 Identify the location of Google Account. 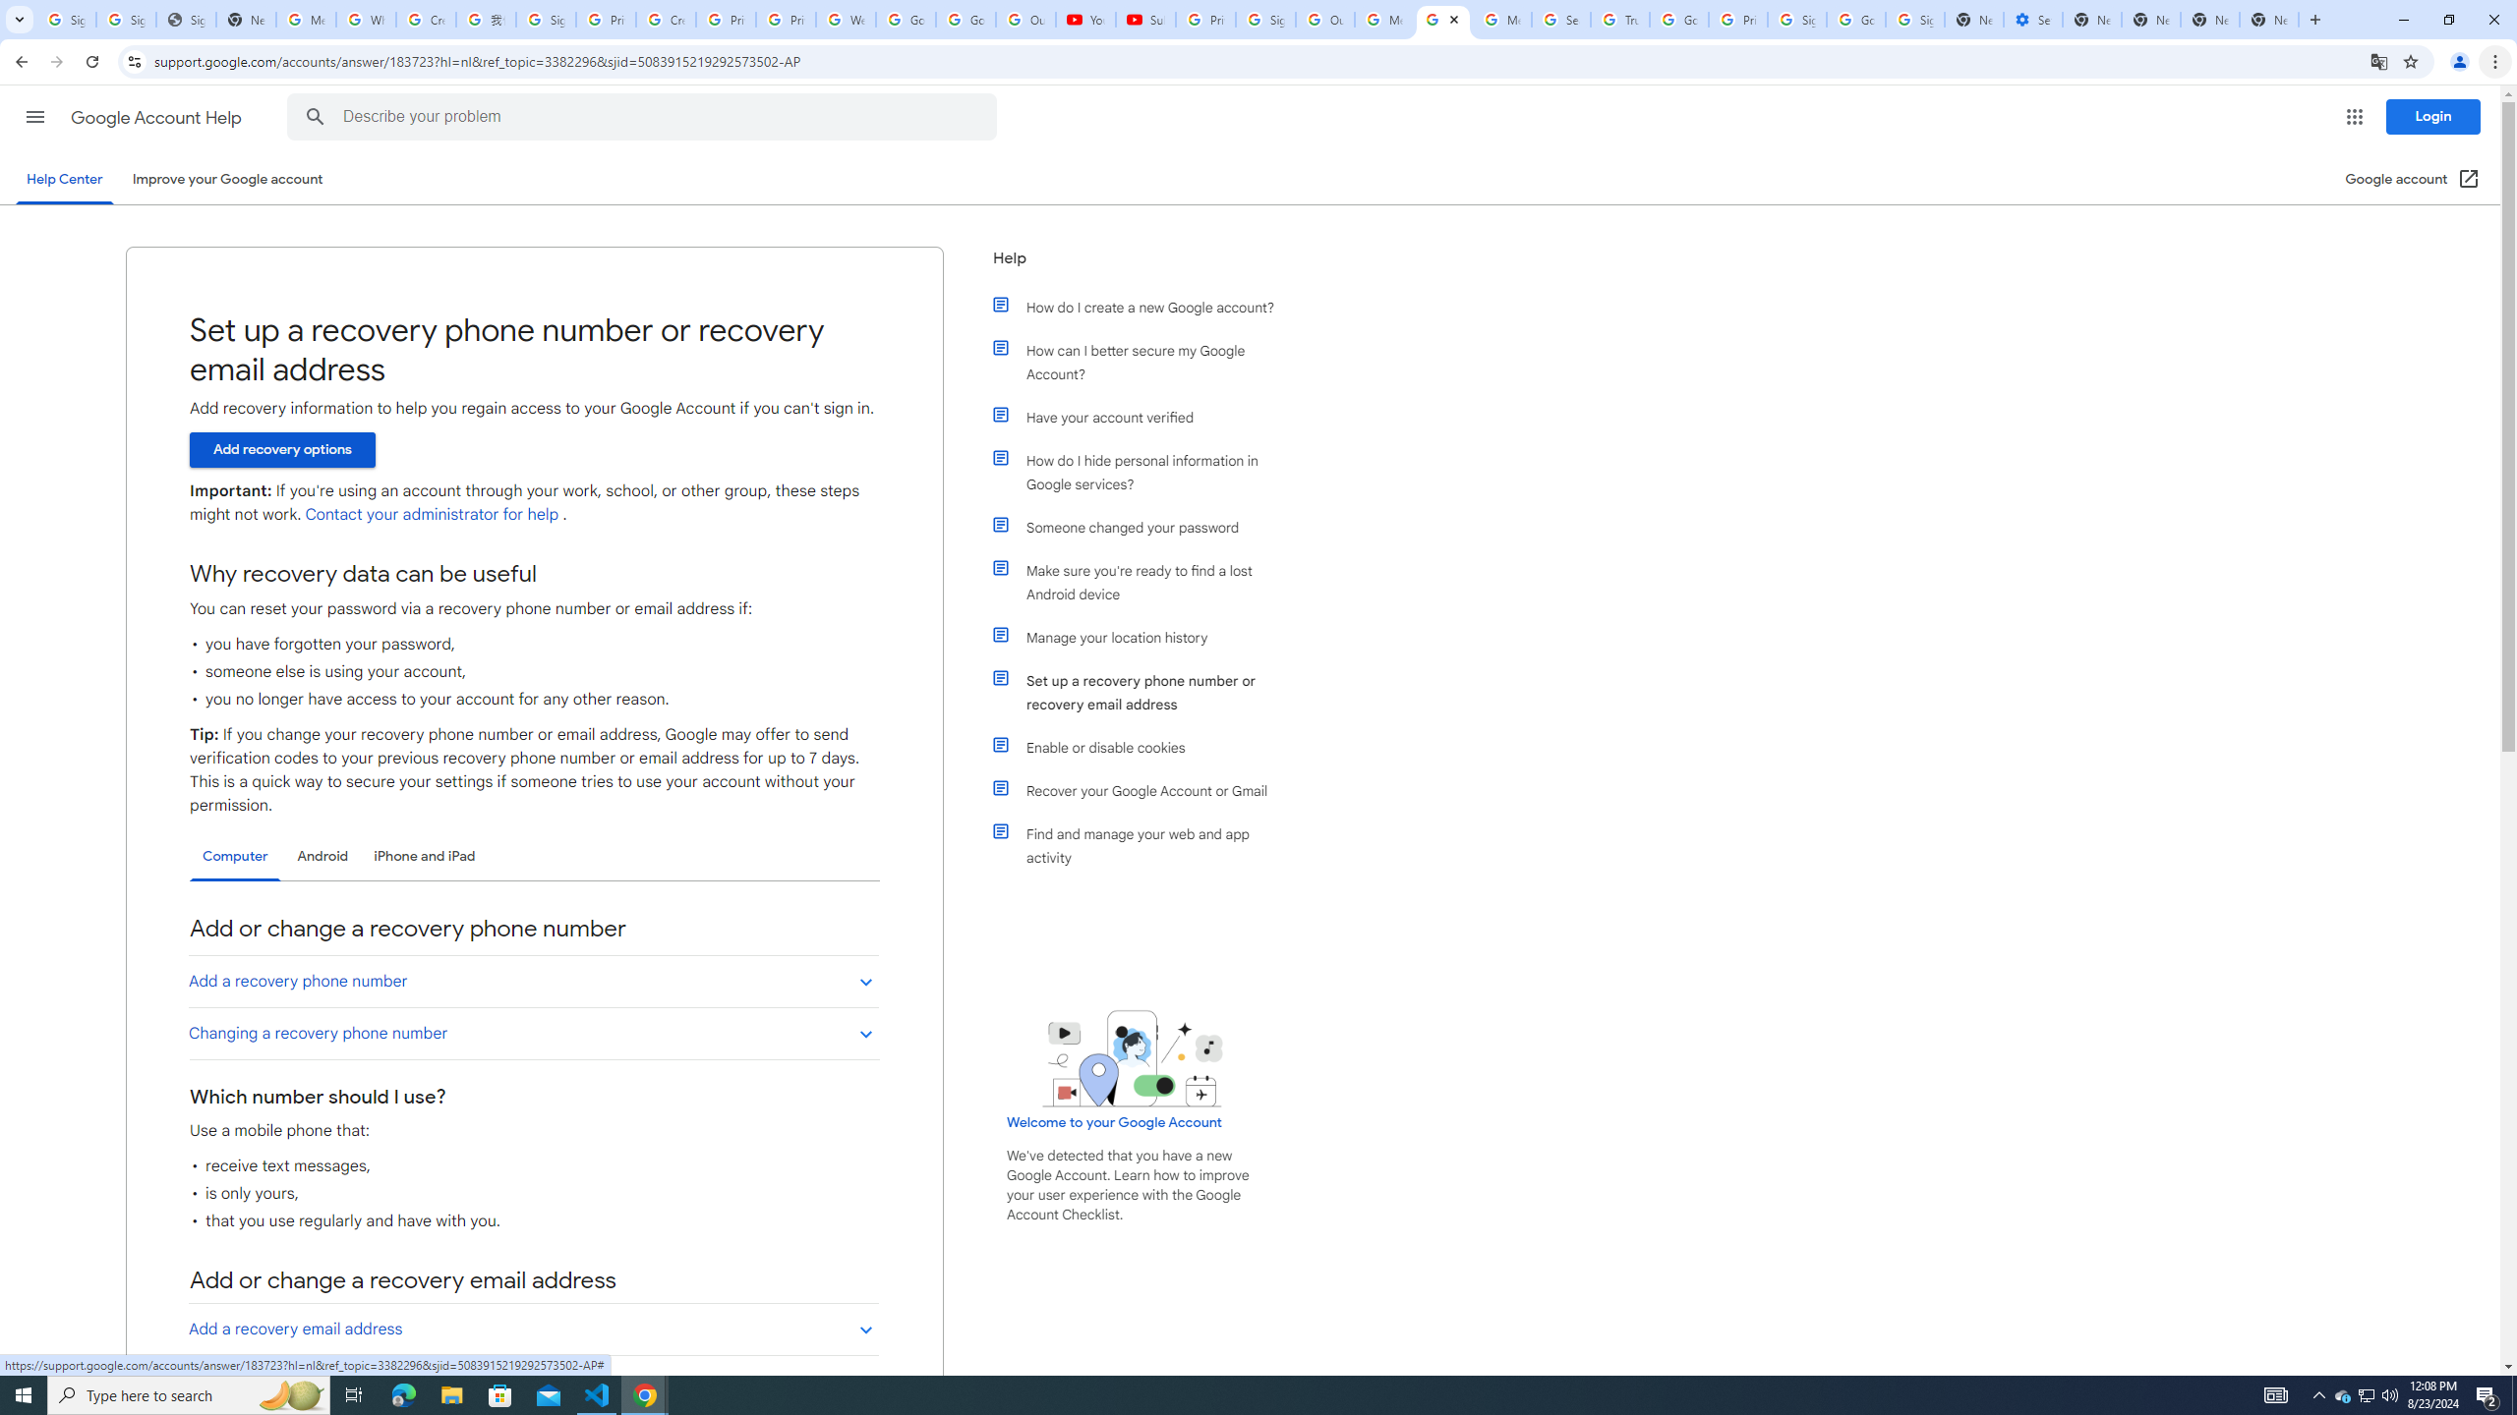
(966, 20).